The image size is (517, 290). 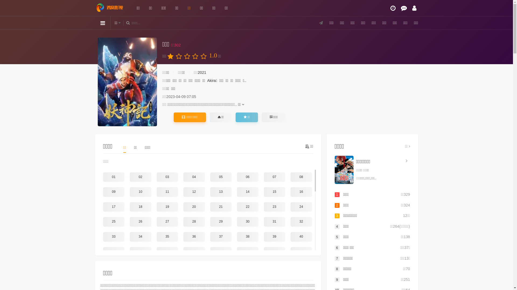 I want to click on 52, so click(x=194, y=267).